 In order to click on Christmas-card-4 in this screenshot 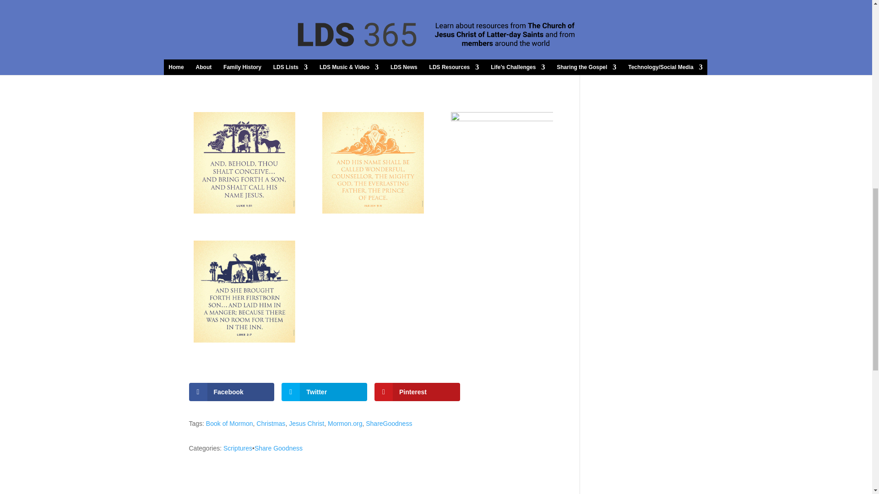, I will do `click(244, 163)`.